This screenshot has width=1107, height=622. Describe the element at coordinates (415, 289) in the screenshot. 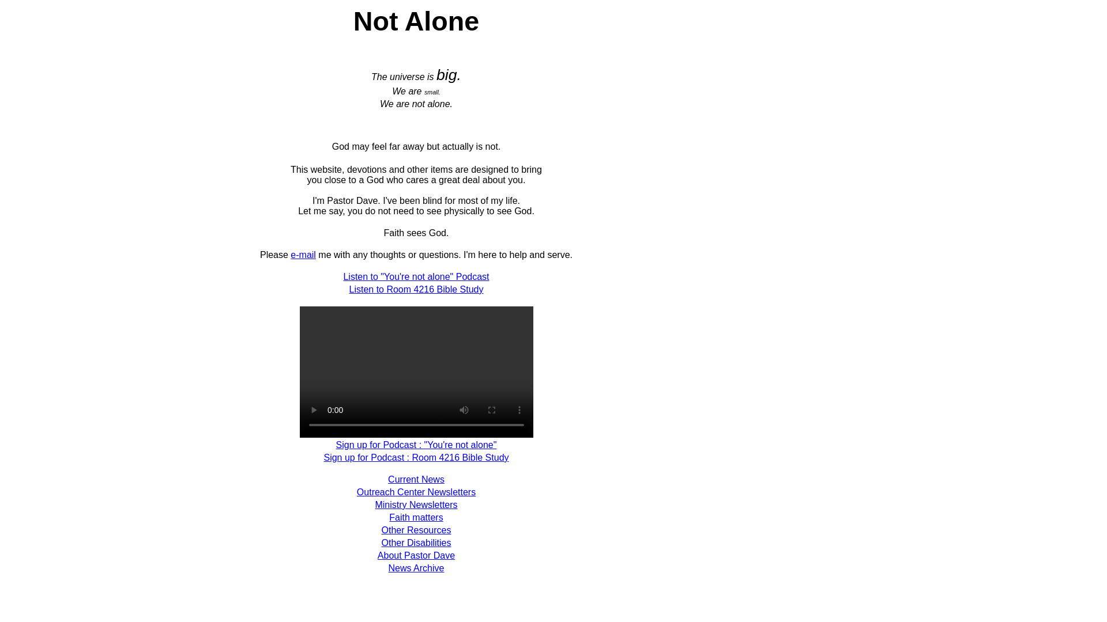

I see `Listen to Room 4216 Bible Study` at that location.